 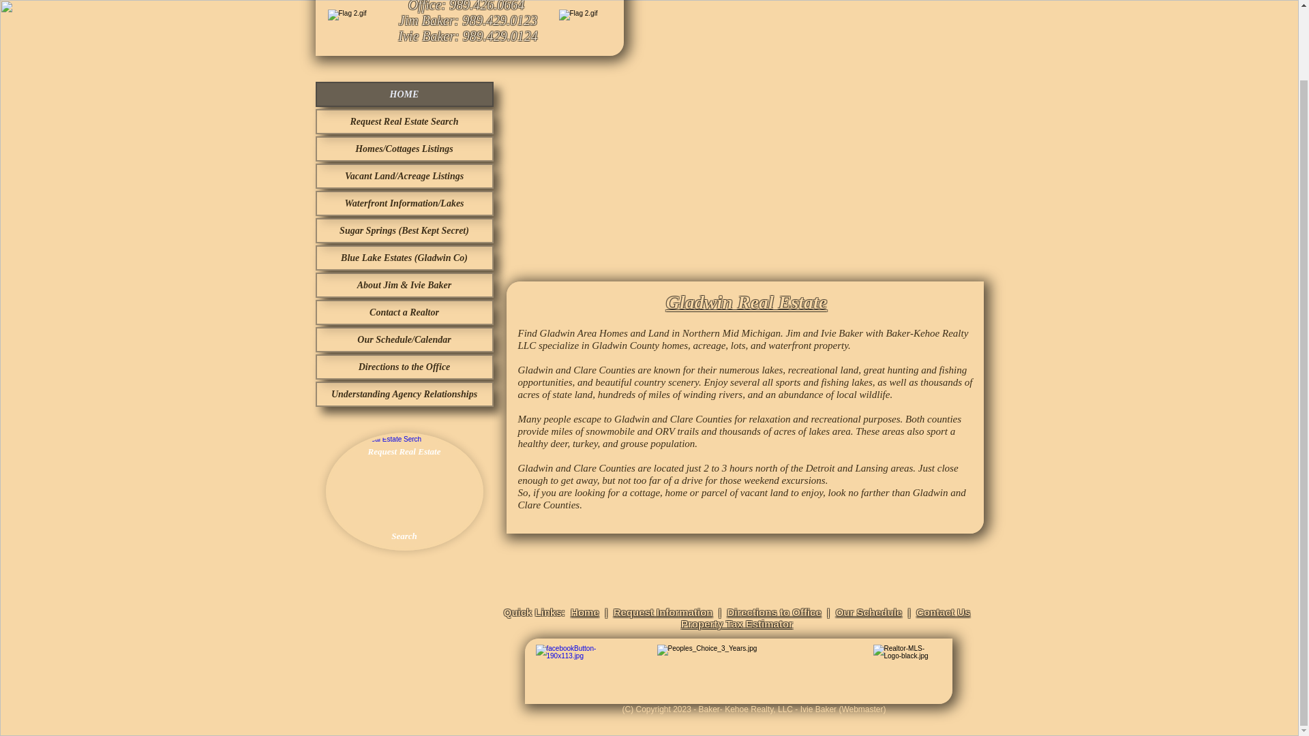 What do you see at coordinates (736, 624) in the screenshot?
I see `Property Tax Estimator` at bounding box center [736, 624].